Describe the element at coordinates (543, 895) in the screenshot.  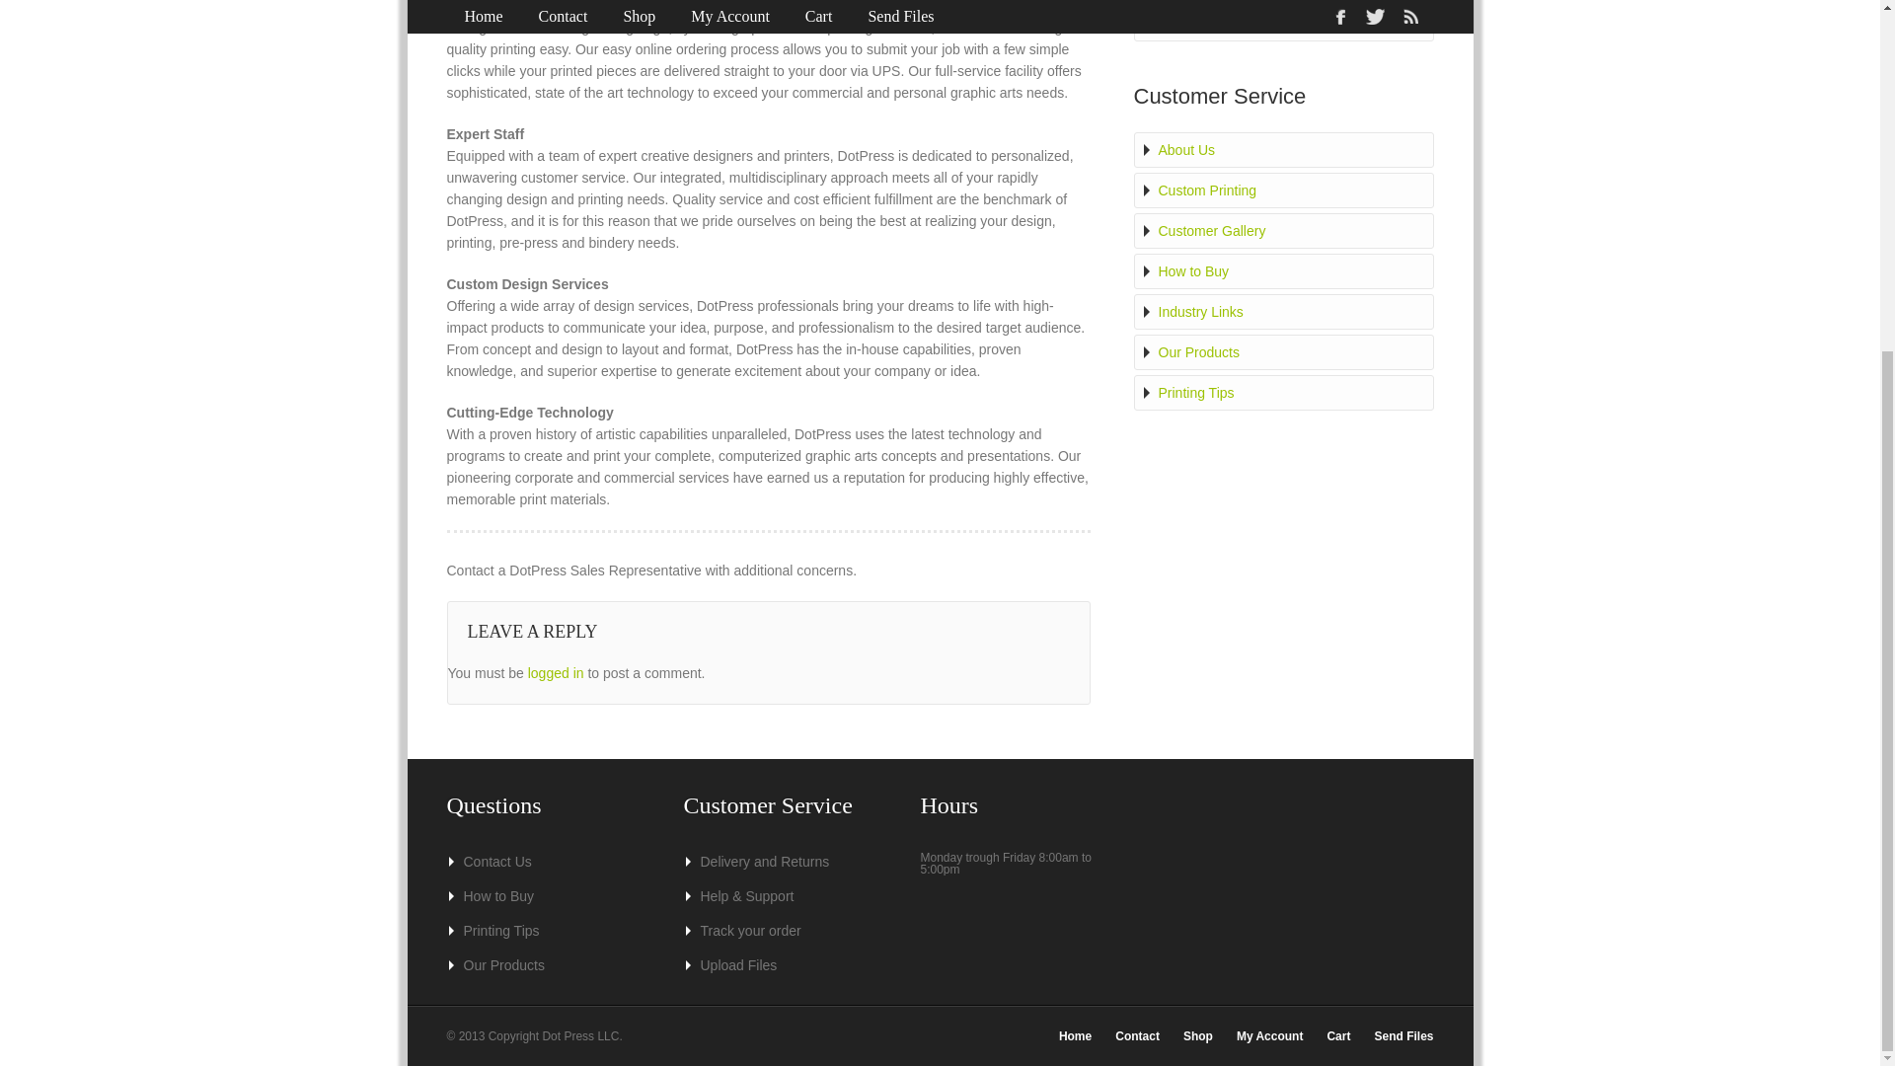
I see `How to Buy` at that location.